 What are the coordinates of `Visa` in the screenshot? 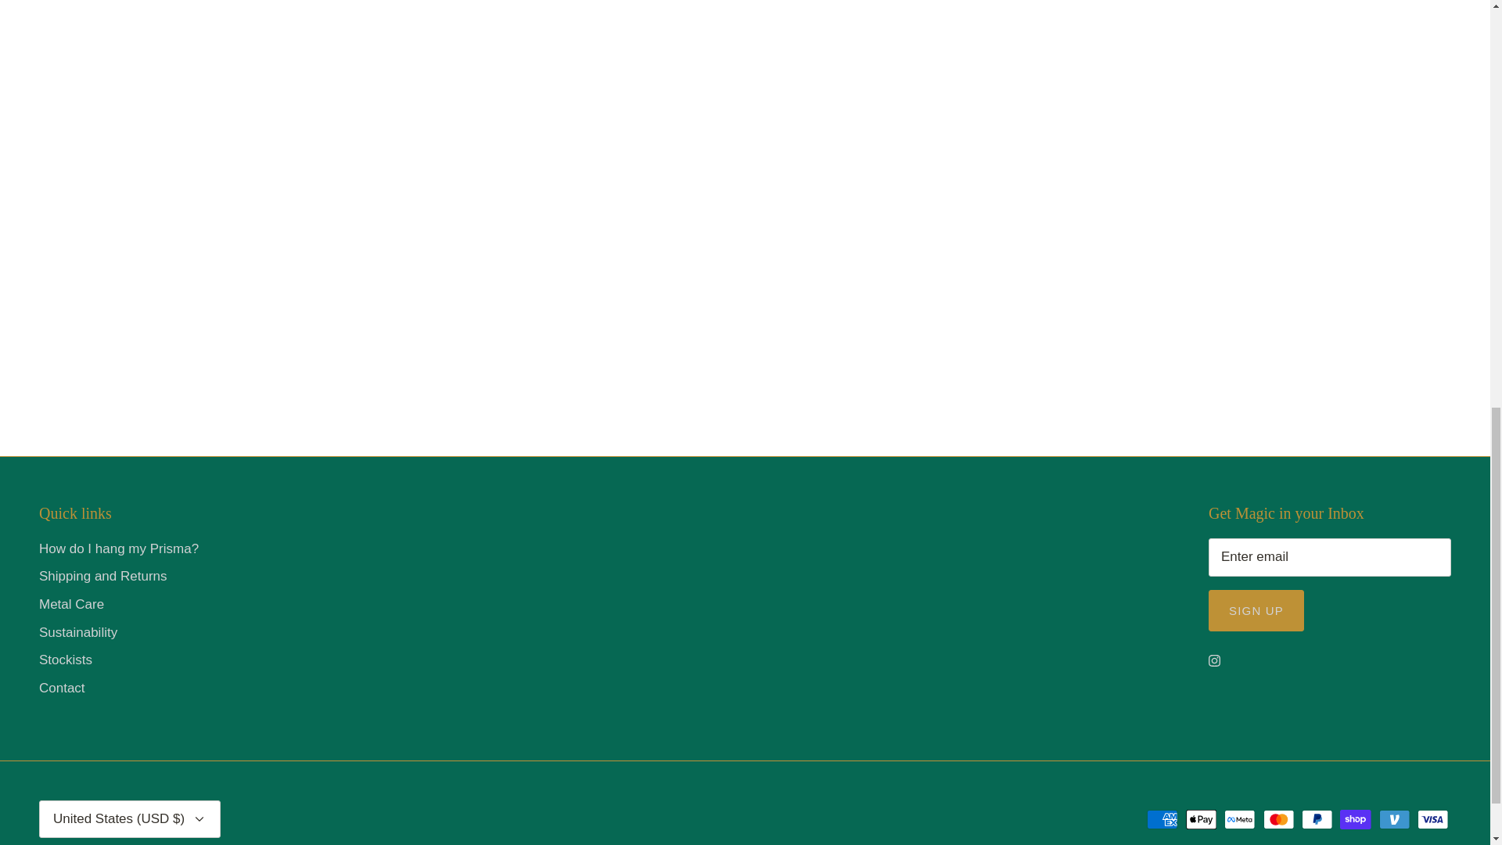 It's located at (1432, 818).